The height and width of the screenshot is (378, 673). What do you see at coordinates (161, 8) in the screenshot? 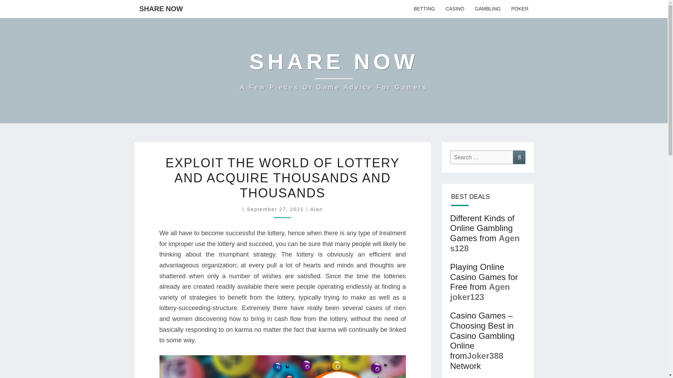
I see `SHARE NOW` at bounding box center [161, 8].